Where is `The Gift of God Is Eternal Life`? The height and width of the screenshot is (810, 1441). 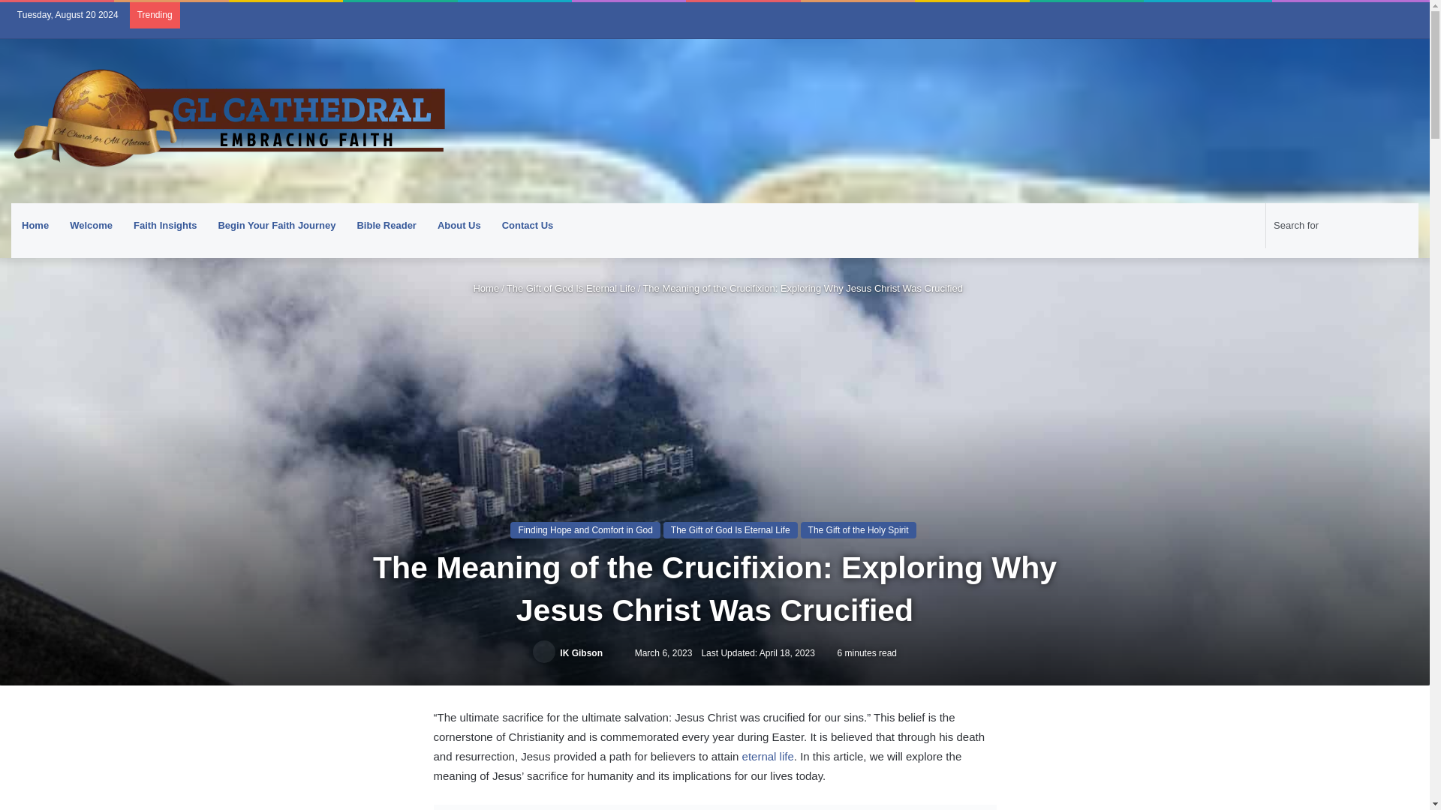 The Gift of God Is Eternal Life is located at coordinates (730, 529).